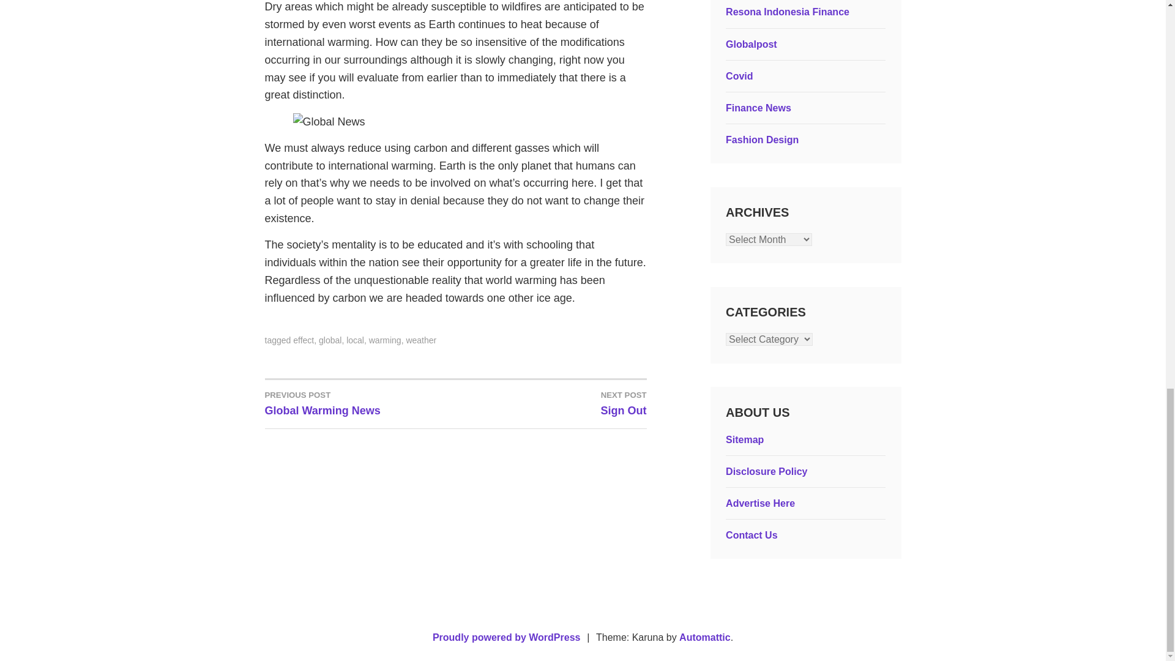  What do you see at coordinates (766, 471) in the screenshot?
I see `Fashion Design` at bounding box center [766, 471].